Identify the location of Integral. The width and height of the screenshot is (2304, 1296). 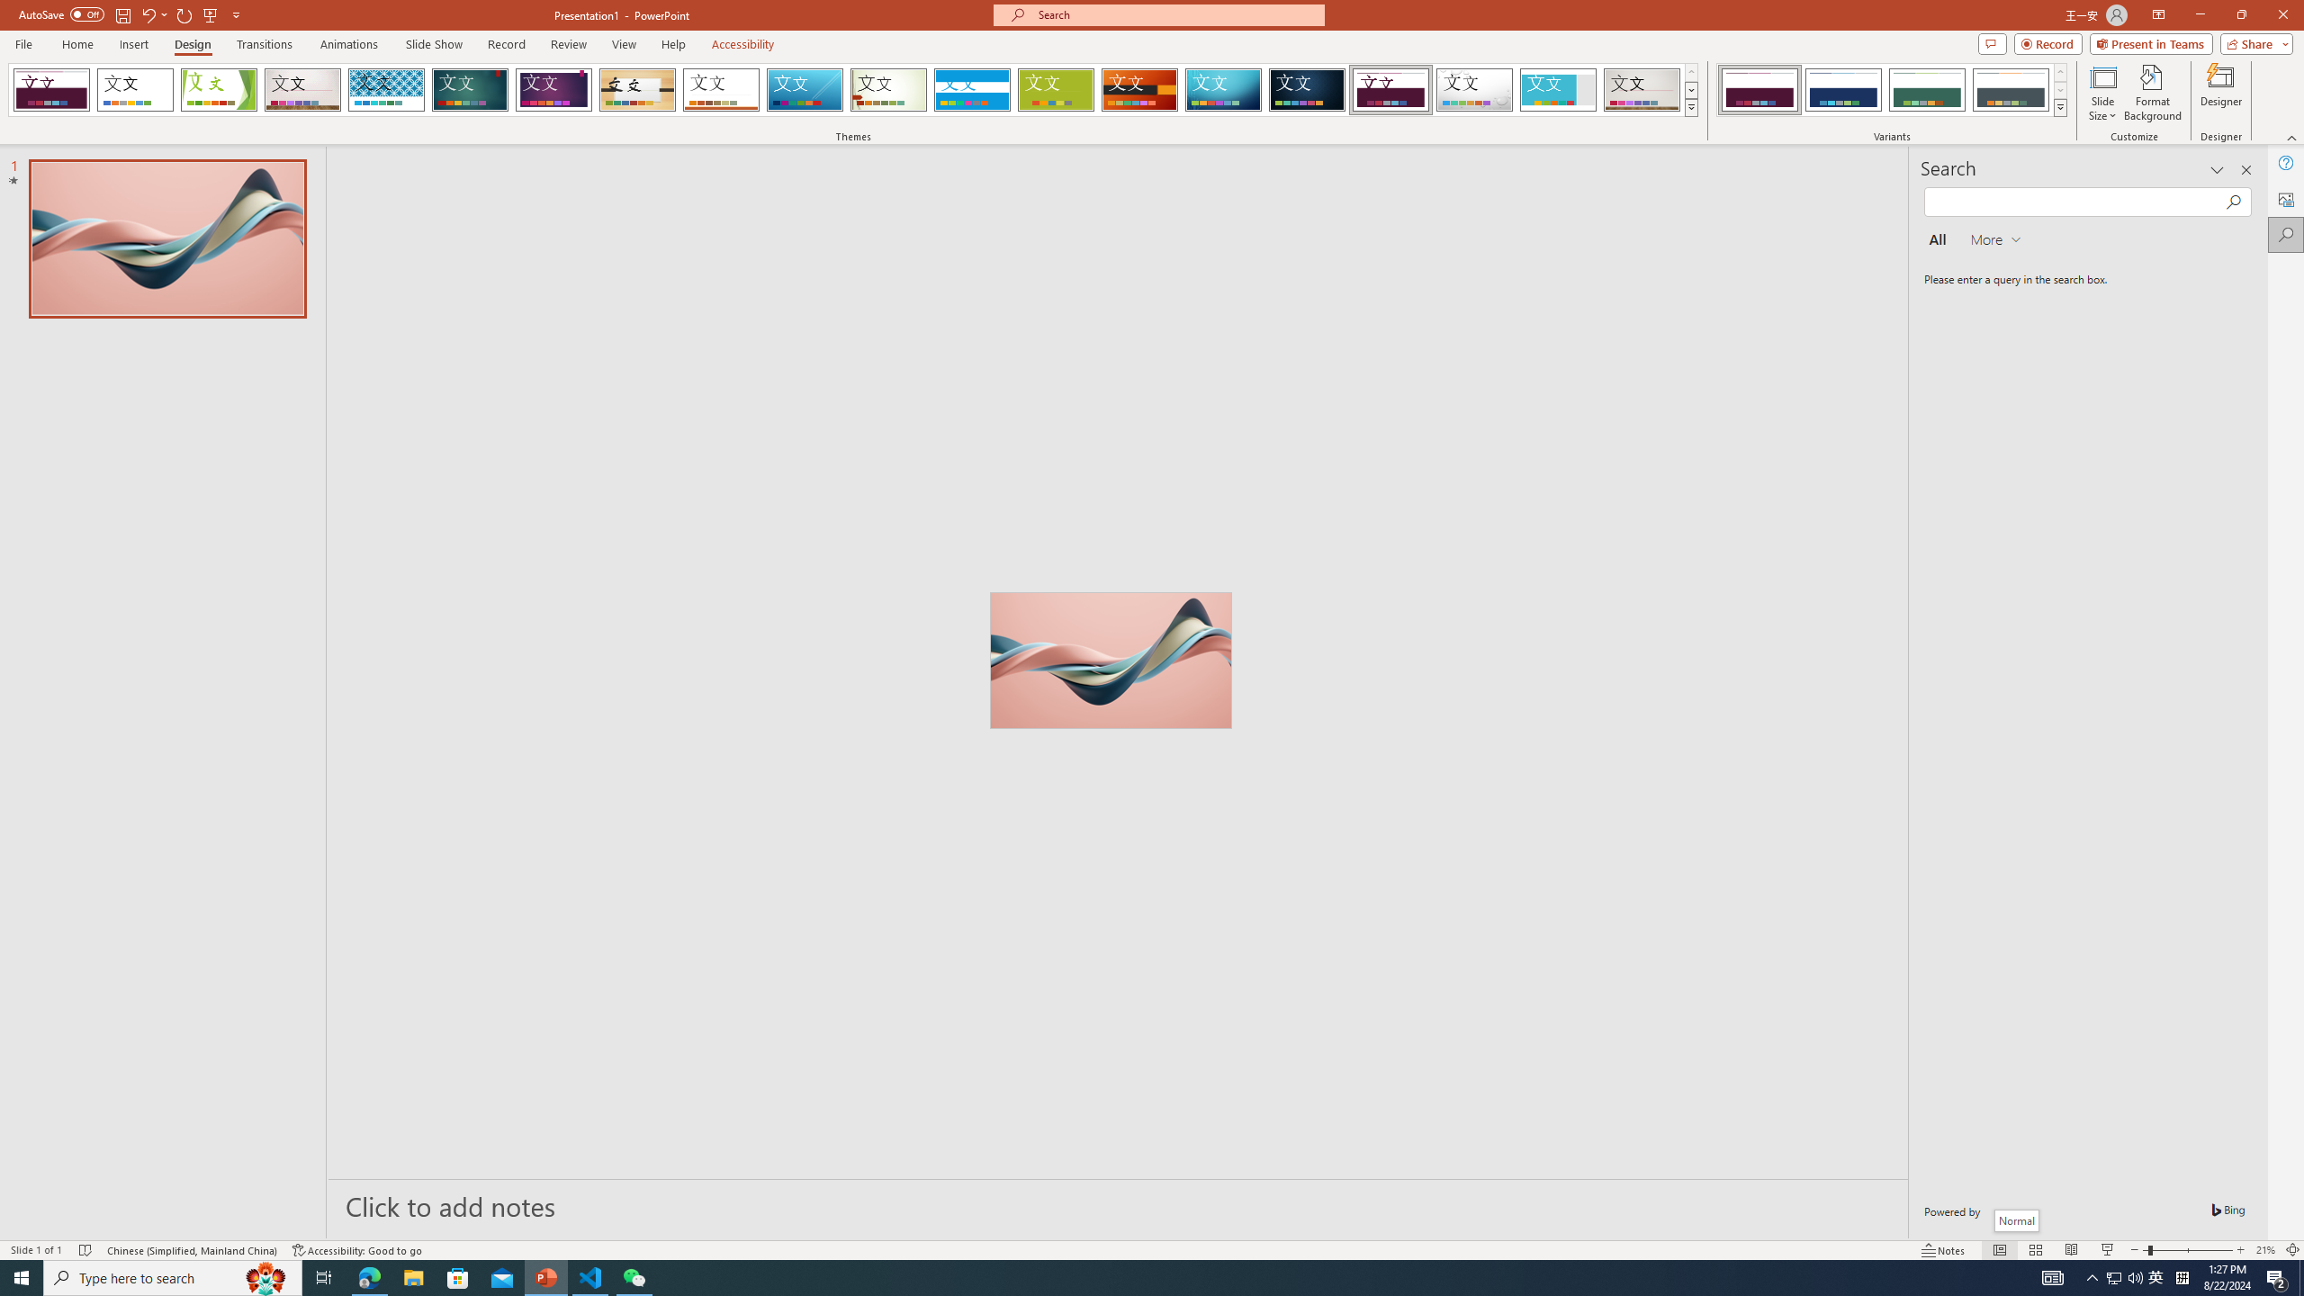
(387, 90).